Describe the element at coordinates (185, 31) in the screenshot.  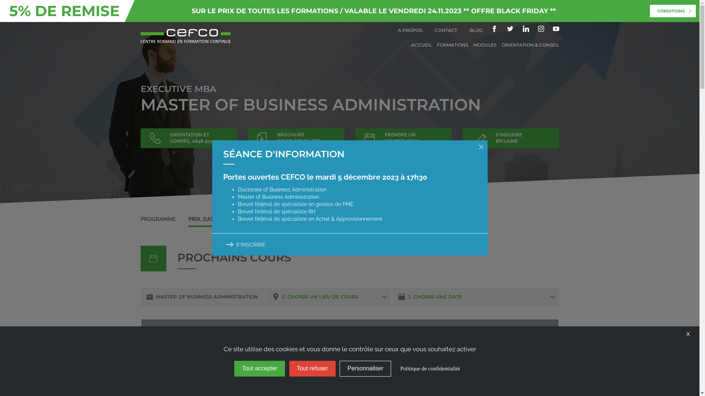
I see `Accueil` at that location.